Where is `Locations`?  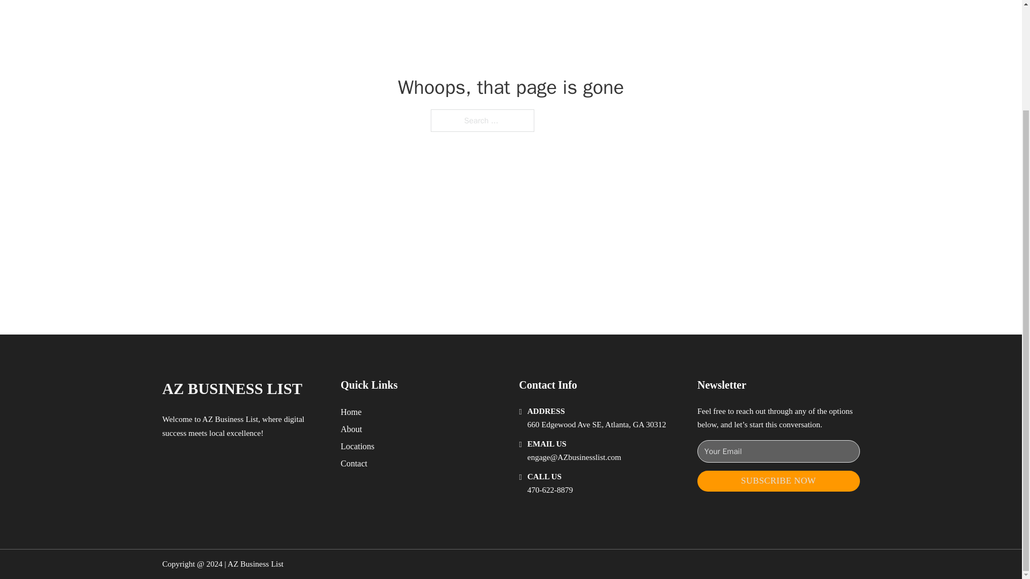 Locations is located at coordinates (357, 446).